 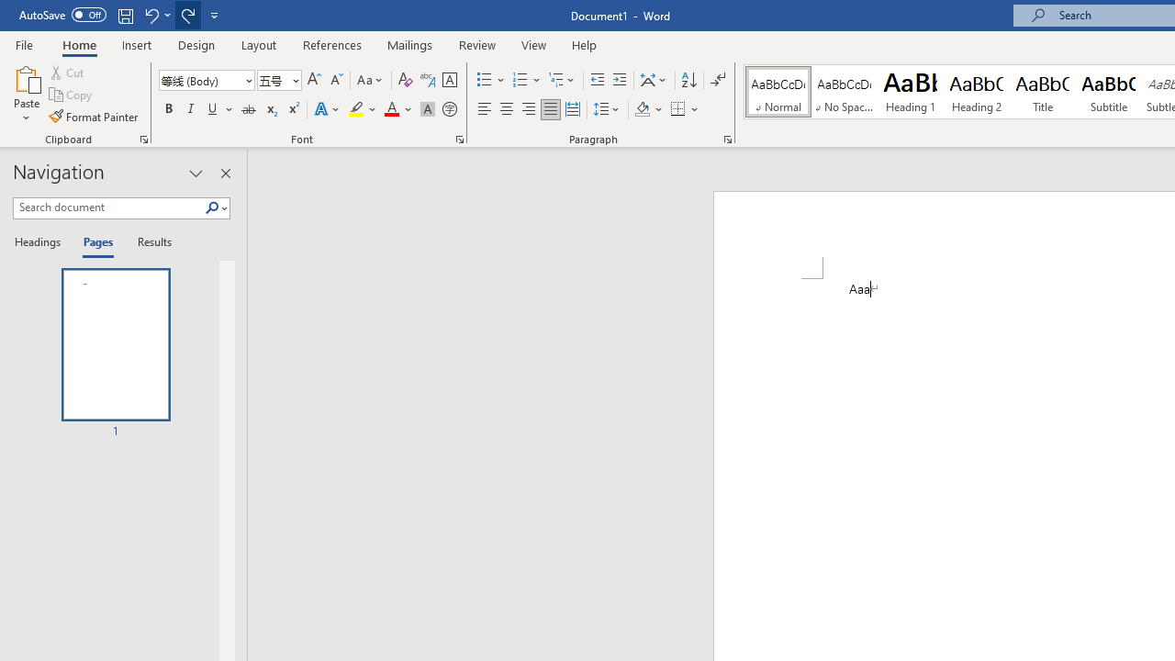 I want to click on Grow Font, so click(x=314, y=81).